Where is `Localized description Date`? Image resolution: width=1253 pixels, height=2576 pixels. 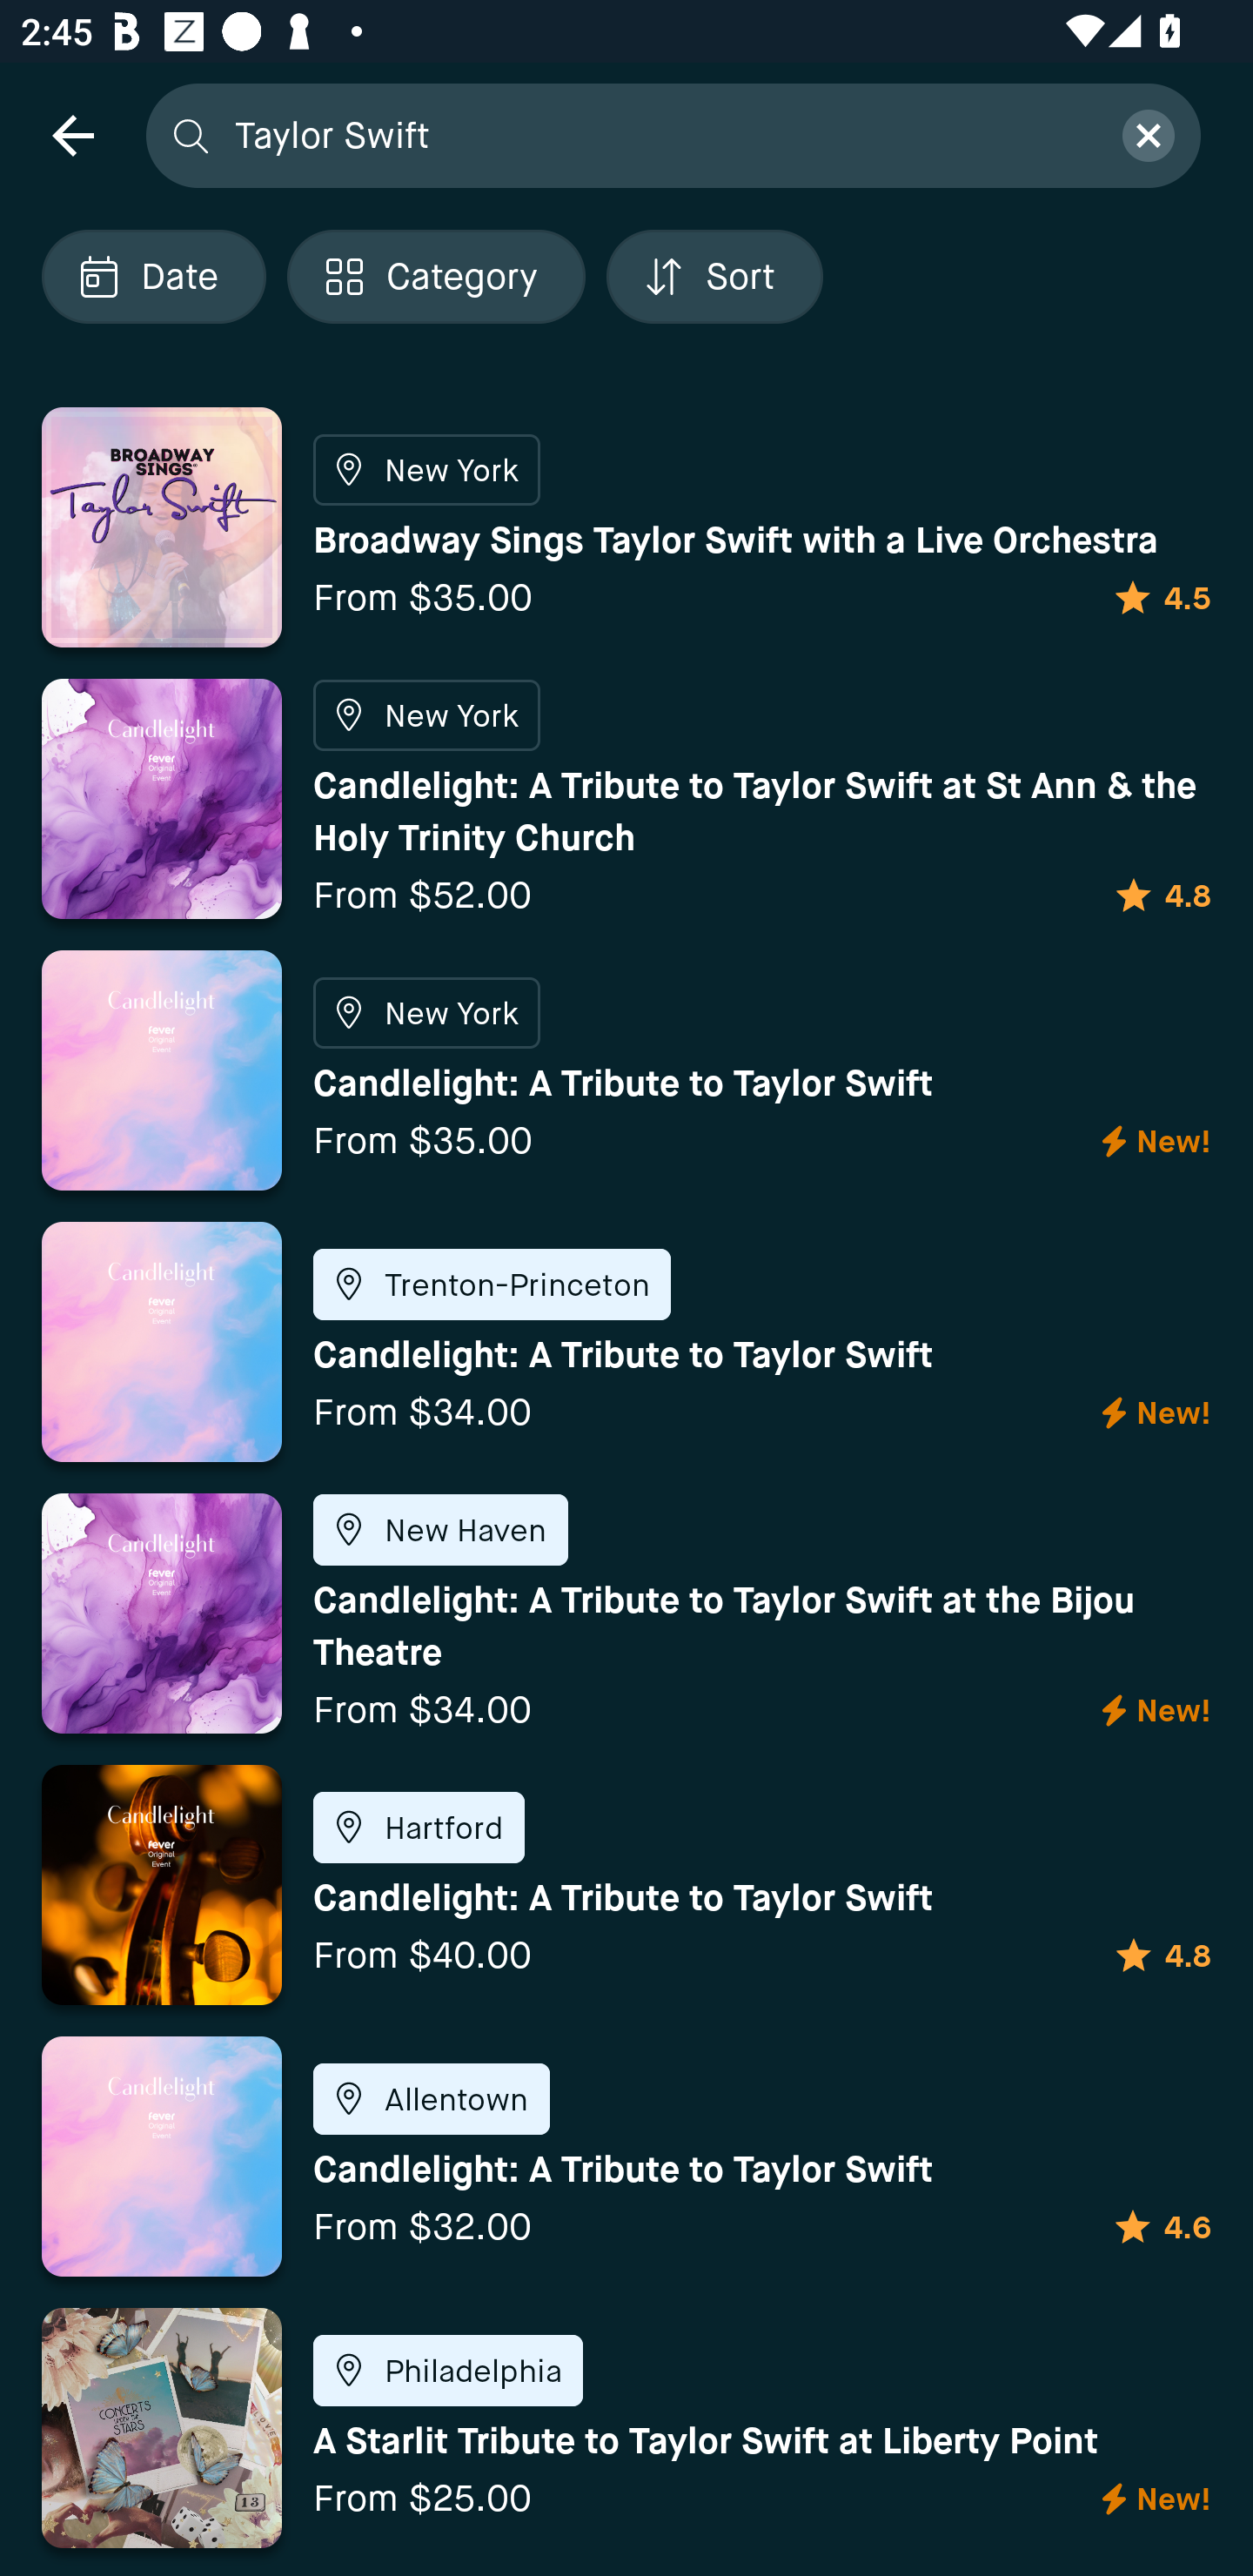
Localized description Date is located at coordinates (153, 277).